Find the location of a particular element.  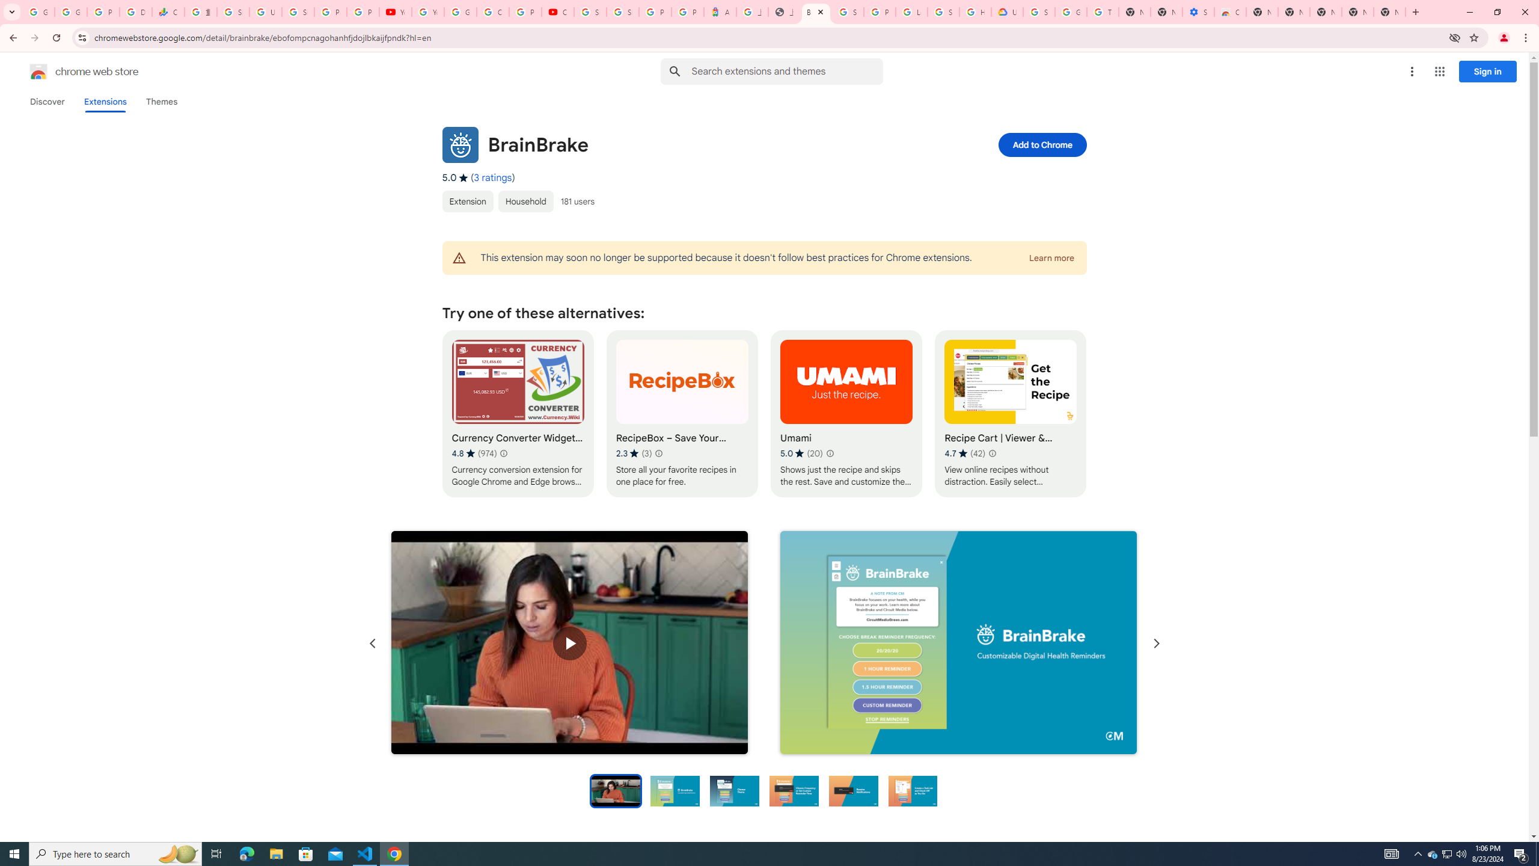

Preview slide 2 is located at coordinates (675, 790).